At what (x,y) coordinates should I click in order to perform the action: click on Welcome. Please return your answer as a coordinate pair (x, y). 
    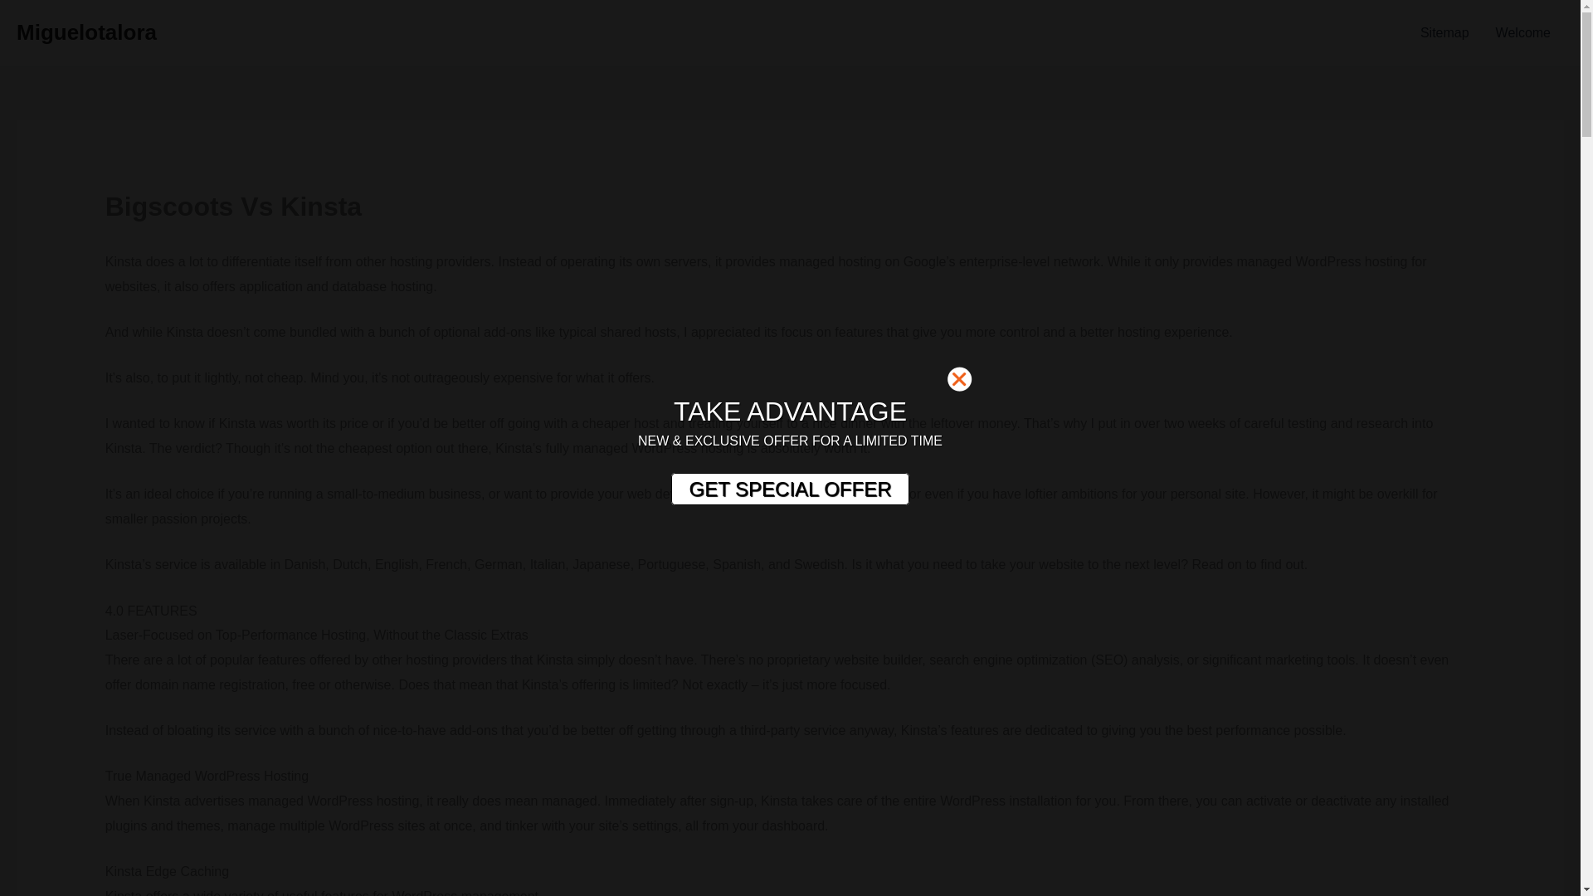
    Looking at the image, I should click on (1523, 33).